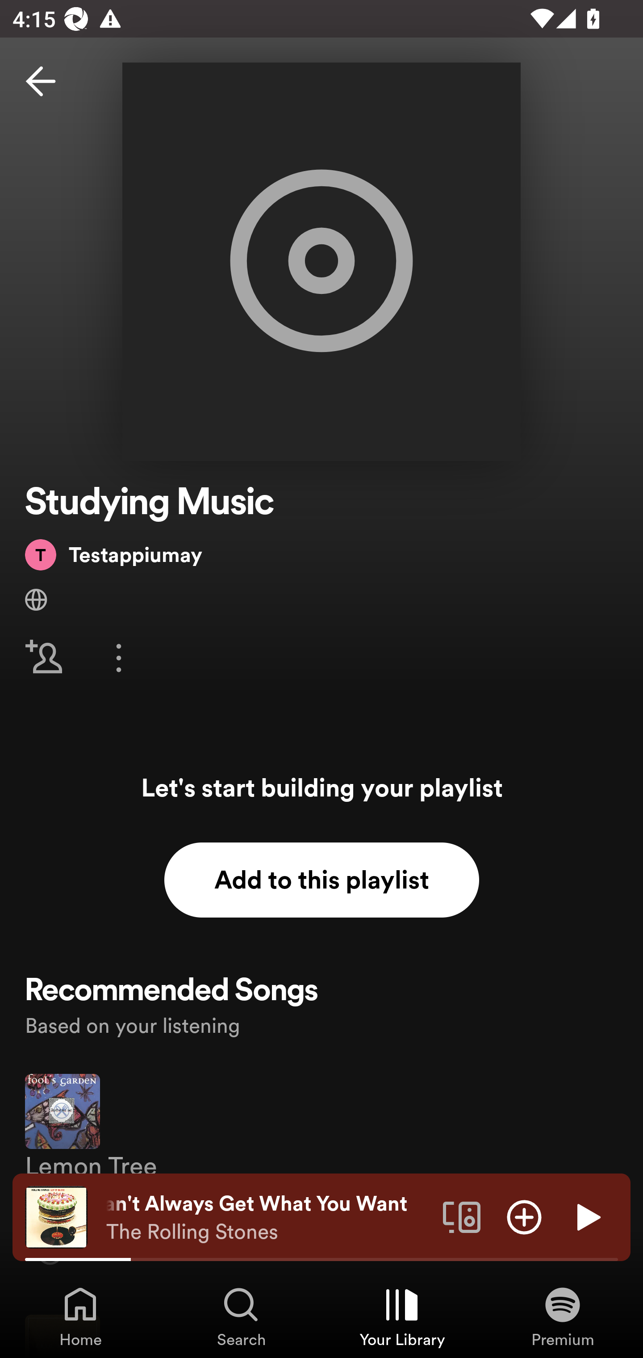  Describe the element at coordinates (587, 1216) in the screenshot. I see `Play` at that location.